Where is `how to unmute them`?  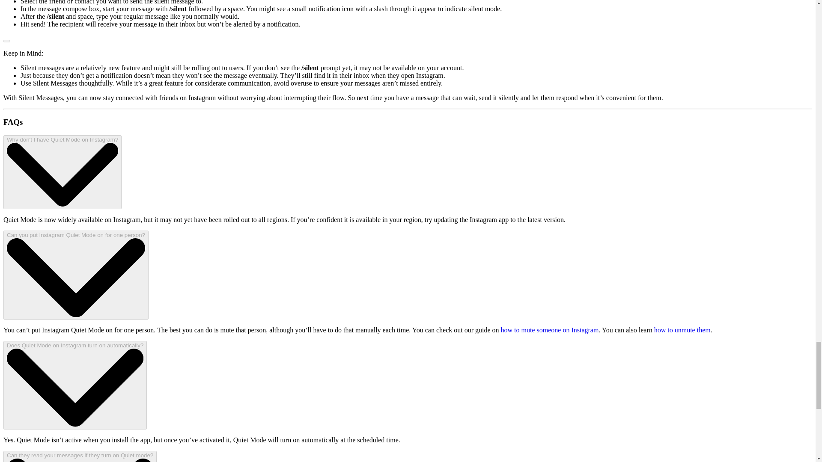 how to unmute them is located at coordinates (682, 329).